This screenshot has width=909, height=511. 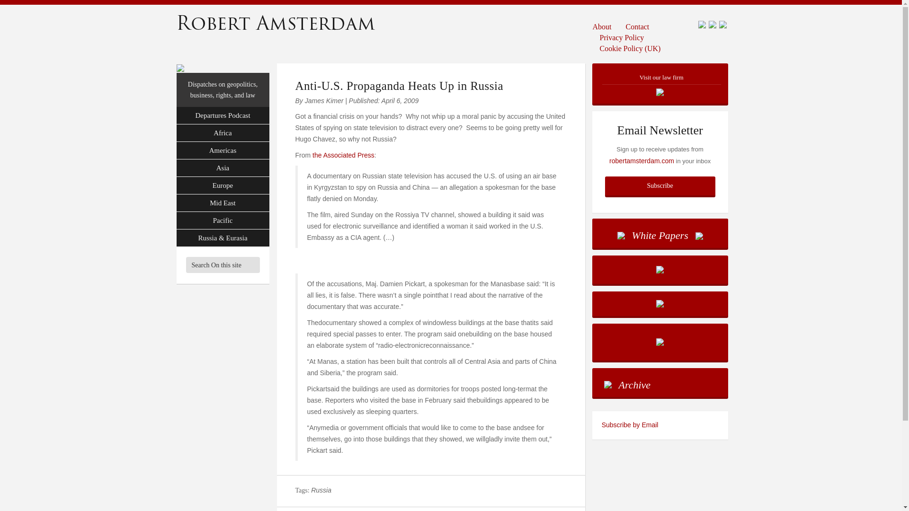 I want to click on Africa, so click(x=223, y=133).